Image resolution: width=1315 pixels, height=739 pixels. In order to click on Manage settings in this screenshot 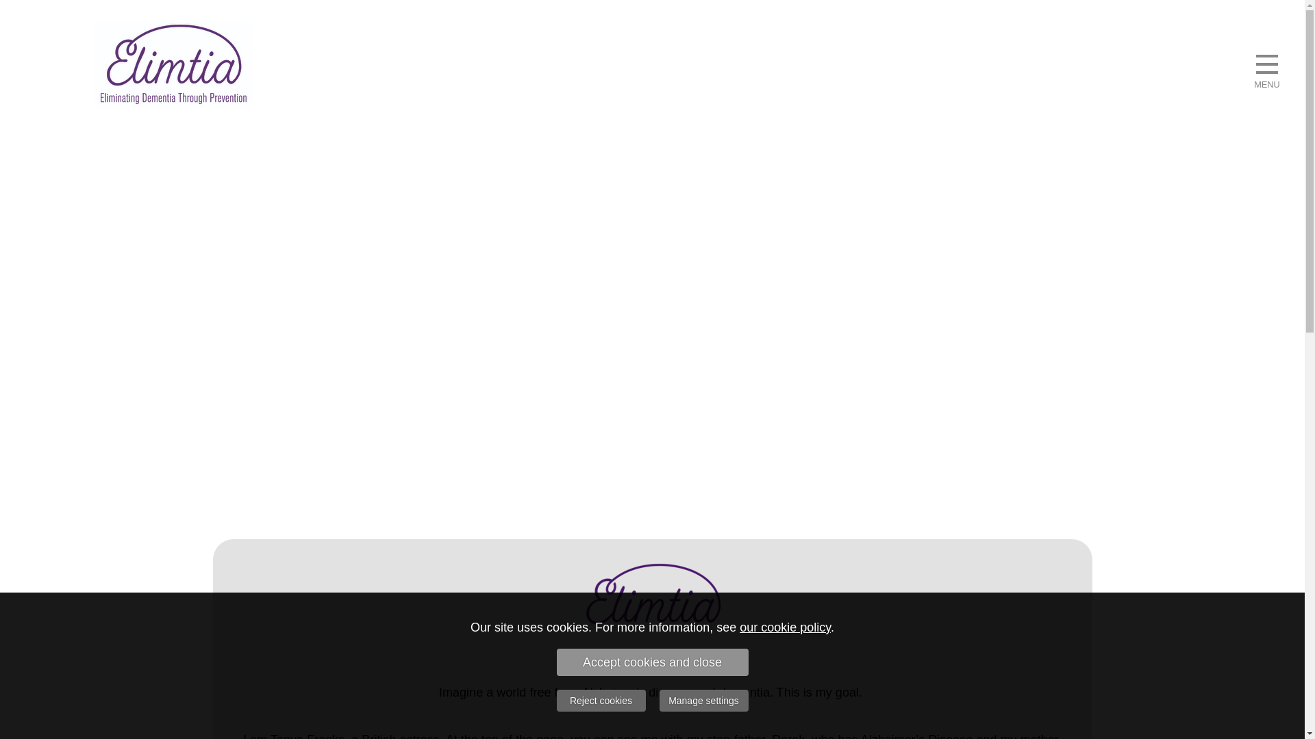, I will do `click(703, 701)`.